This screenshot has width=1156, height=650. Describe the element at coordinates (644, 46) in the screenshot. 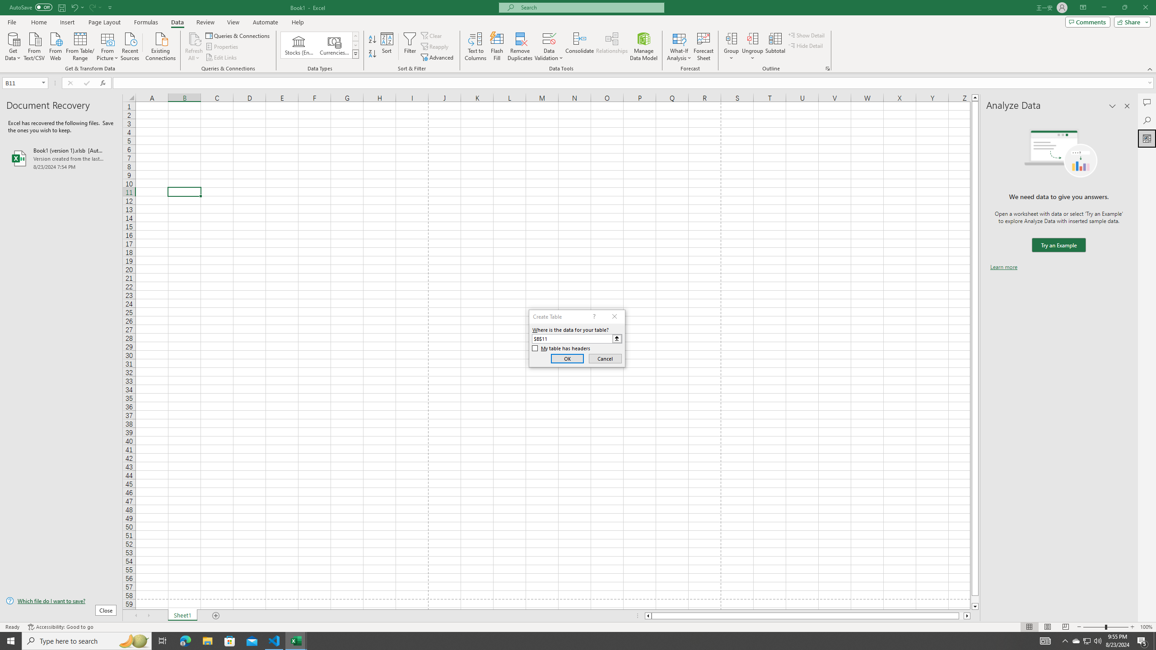

I see `Manage Data Model` at that location.